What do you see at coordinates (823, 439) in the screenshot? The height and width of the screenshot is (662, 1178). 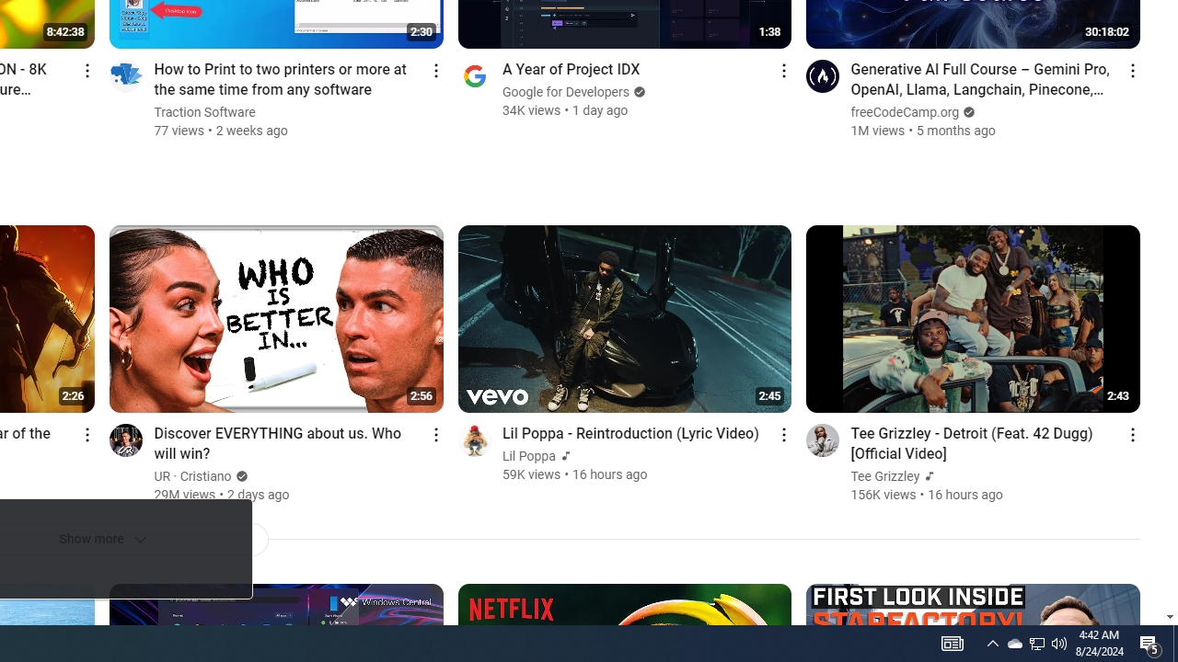 I see `Go to channel` at bounding box center [823, 439].